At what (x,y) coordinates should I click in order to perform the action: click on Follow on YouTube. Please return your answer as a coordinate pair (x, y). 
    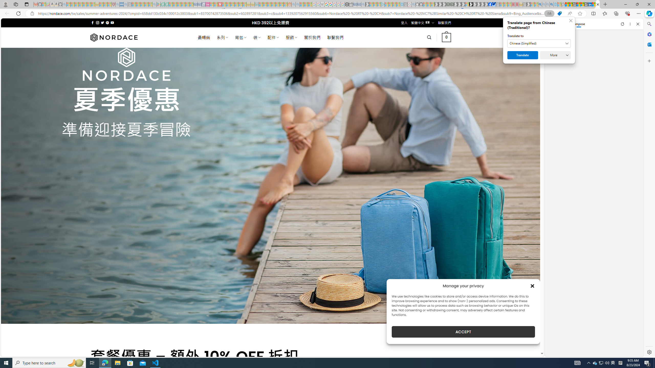
    Looking at the image, I should click on (112, 22).